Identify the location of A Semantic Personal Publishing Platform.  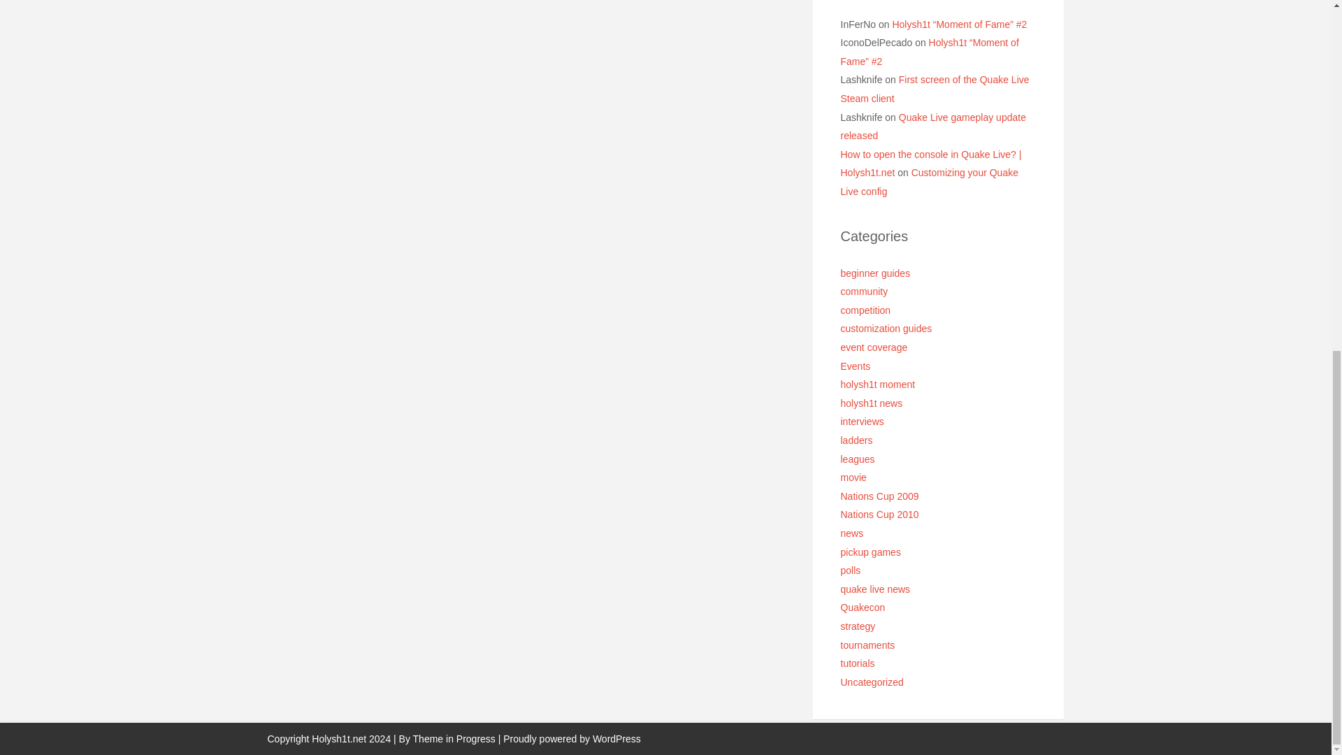
(572, 738).